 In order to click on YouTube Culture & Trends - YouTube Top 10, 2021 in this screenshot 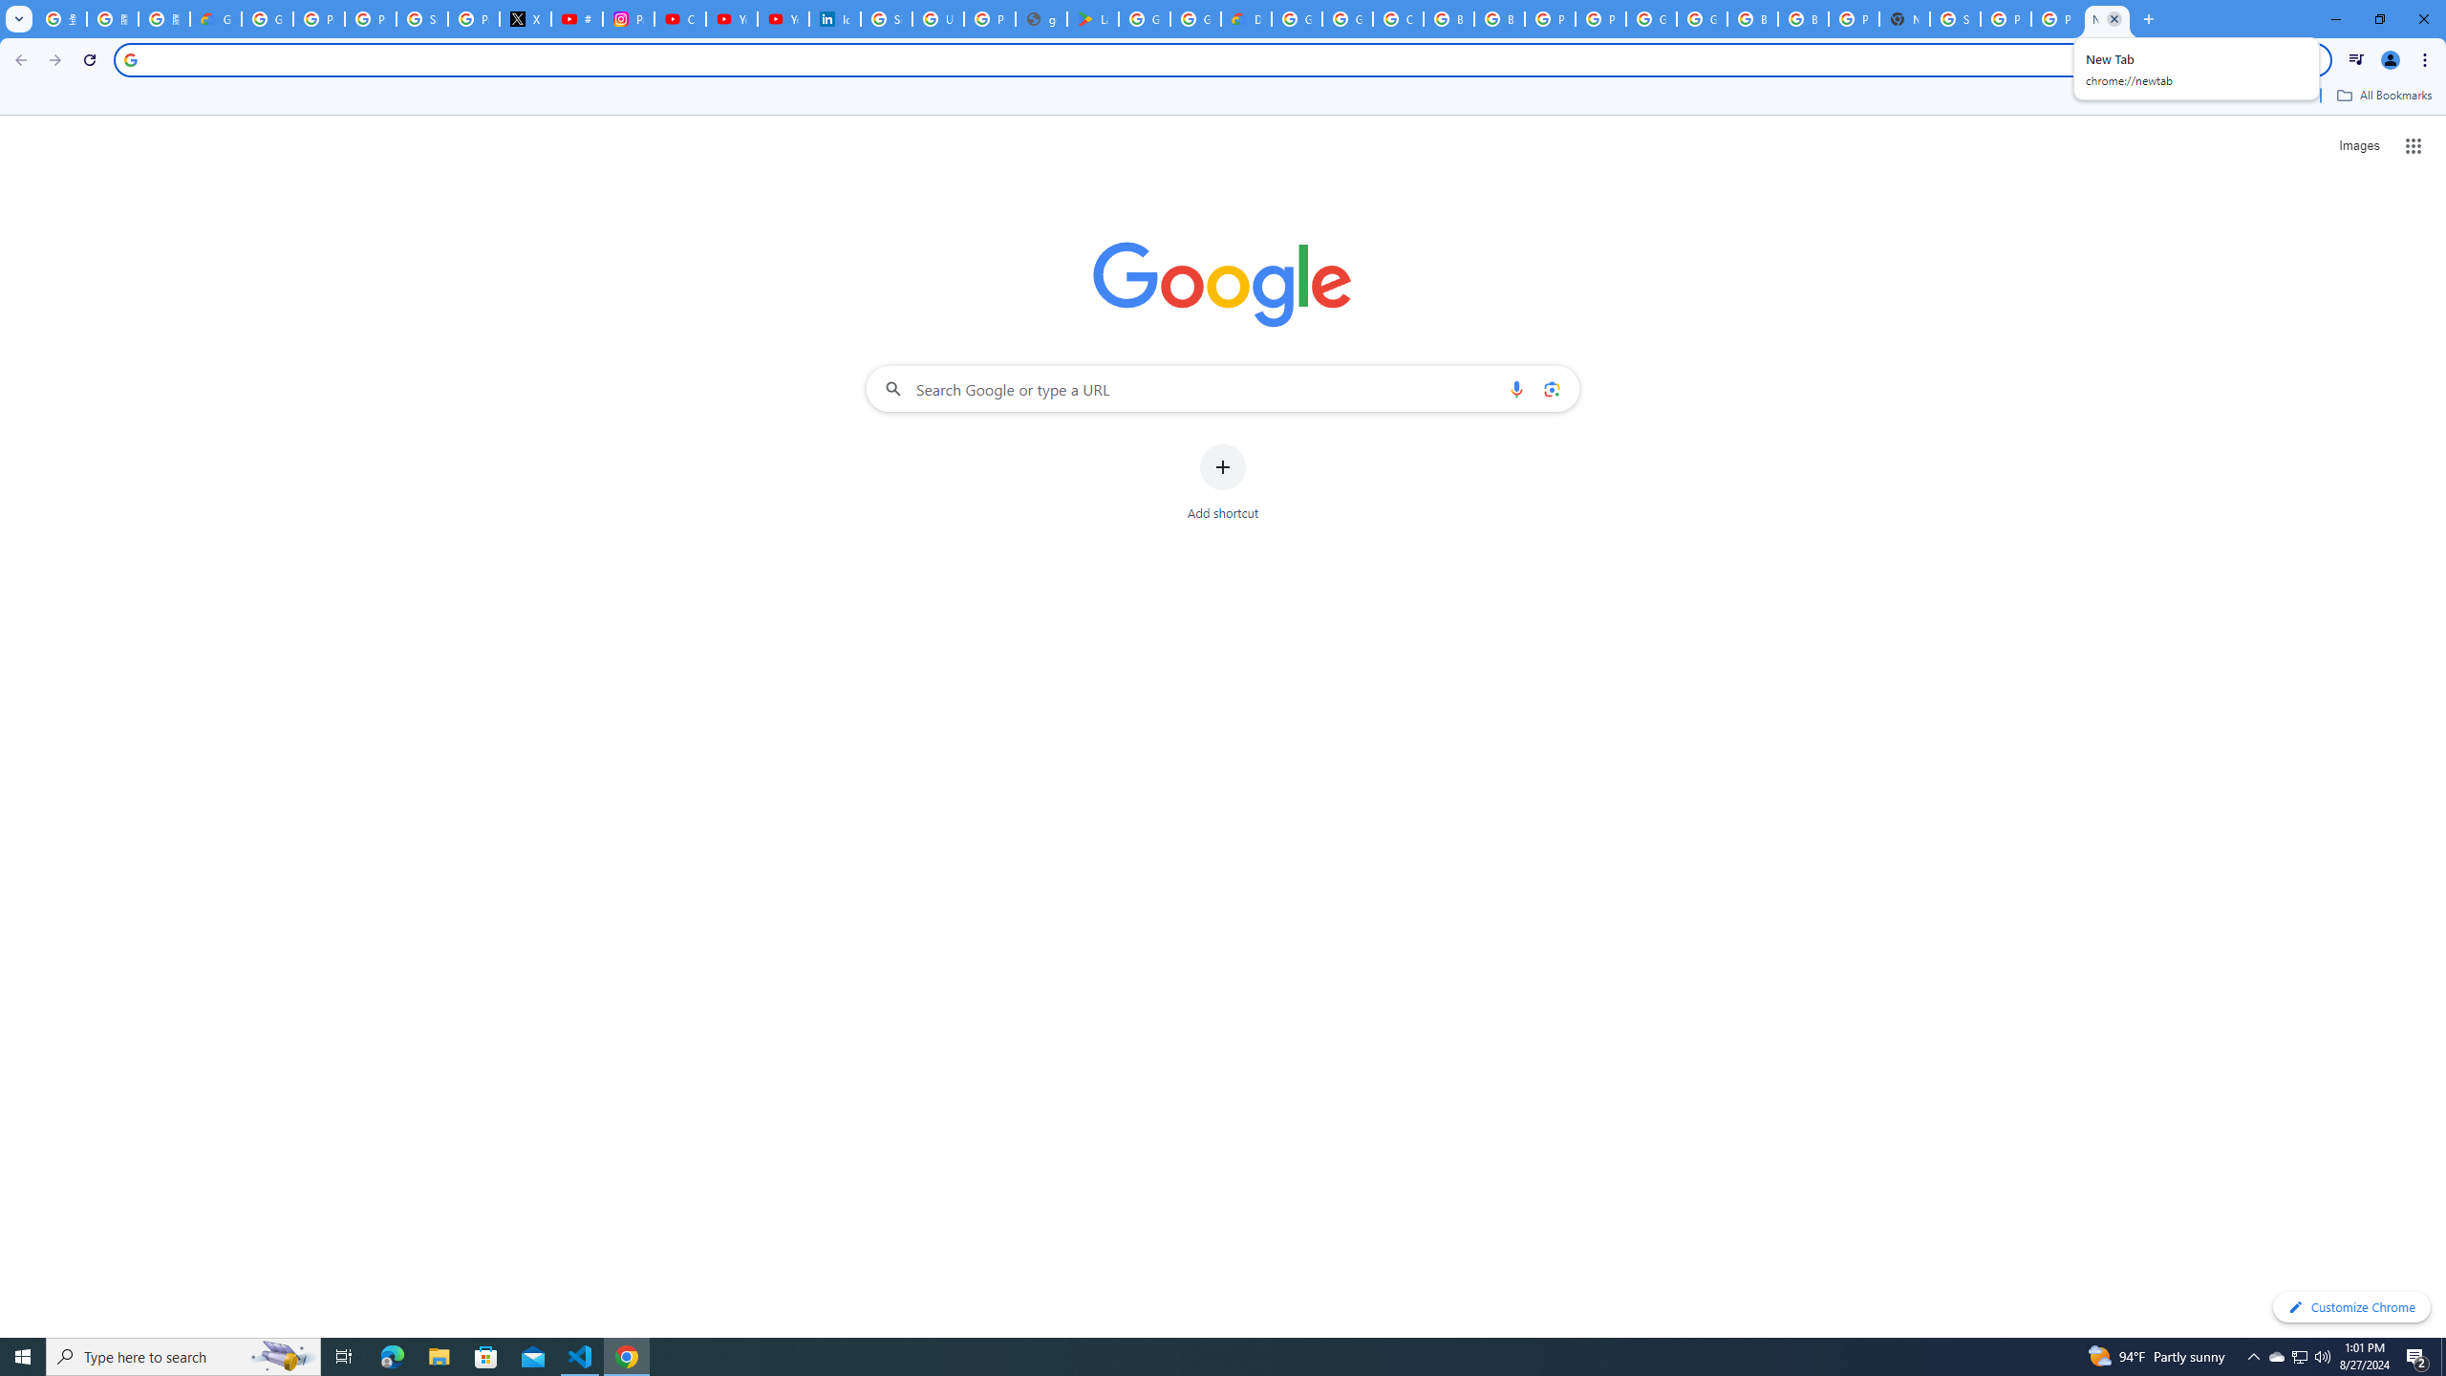, I will do `click(783, 19)`.